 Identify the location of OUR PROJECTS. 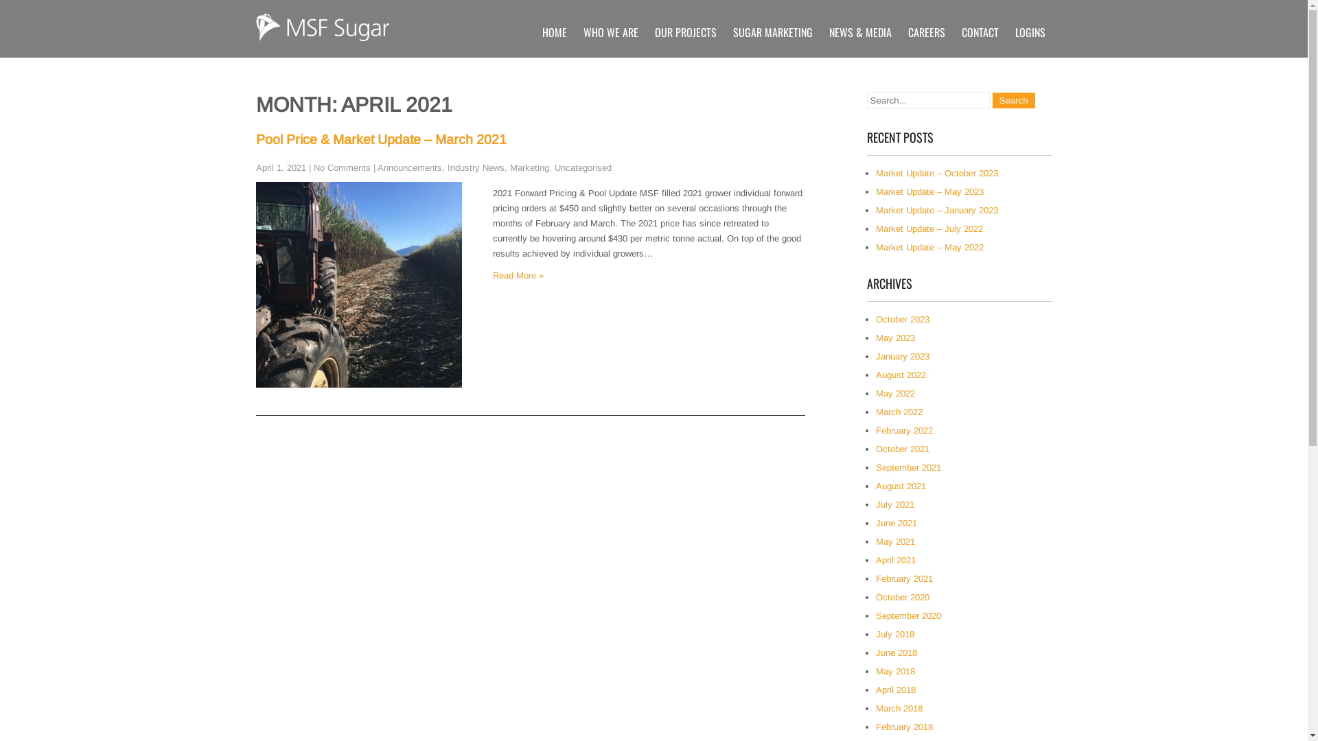
(686, 32).